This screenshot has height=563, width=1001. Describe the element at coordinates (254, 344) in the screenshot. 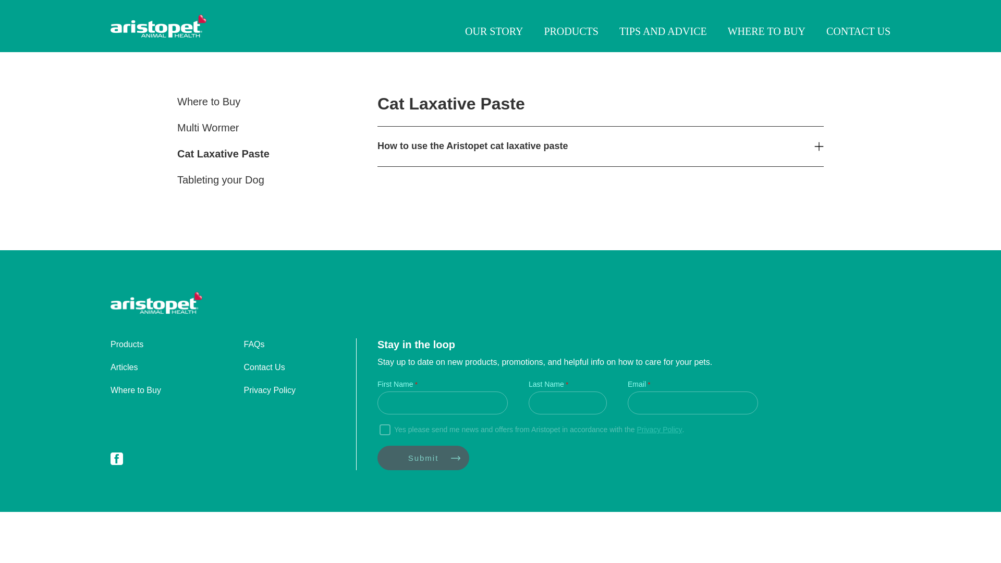

I see `FAQs` at that location.